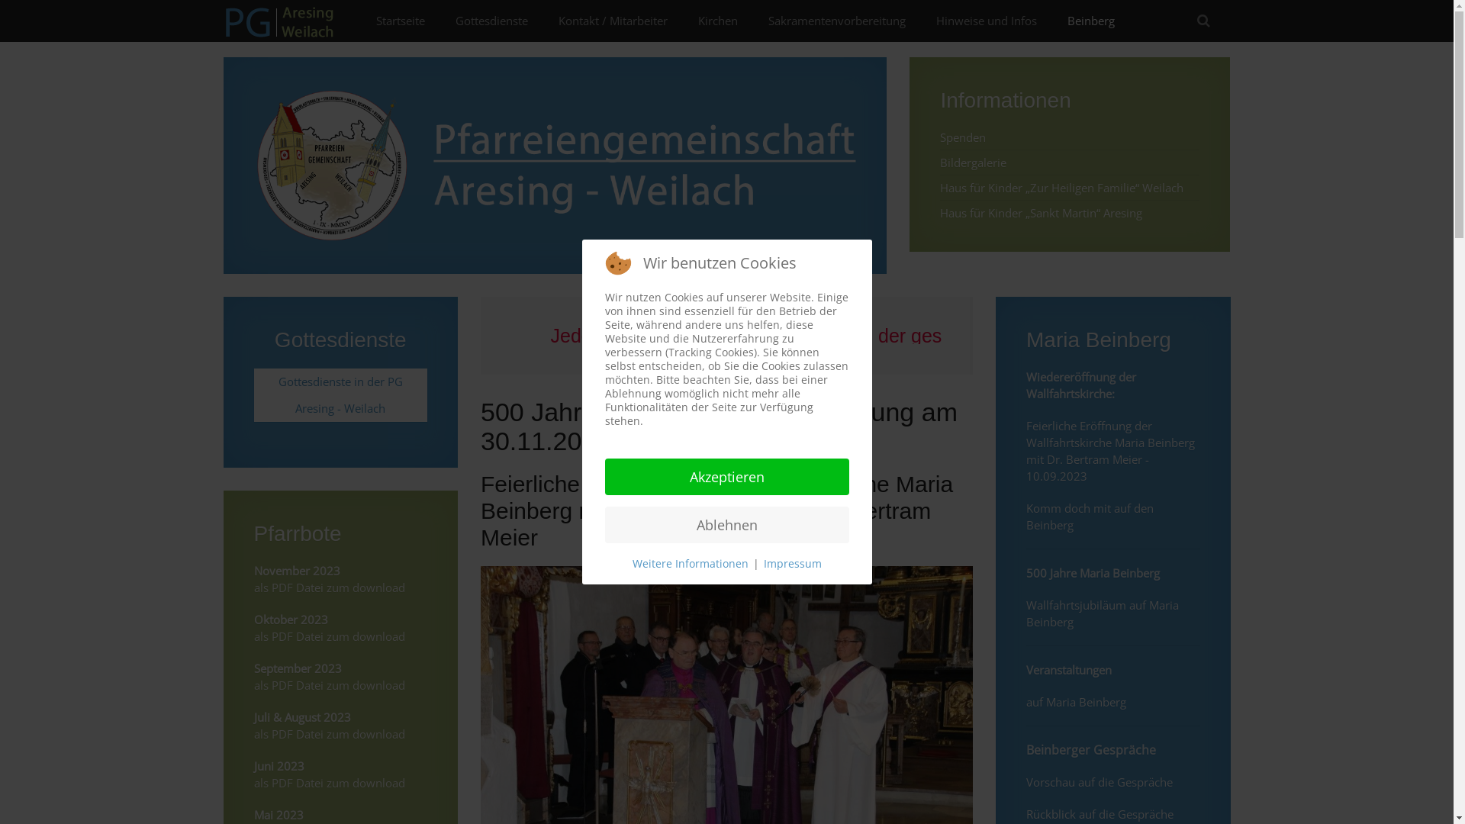 The image size is (1465, 824). What do you see at coordinates (726, 525) in the screenshot?
I see `Ablehnen` at bounding box center [726, 525].